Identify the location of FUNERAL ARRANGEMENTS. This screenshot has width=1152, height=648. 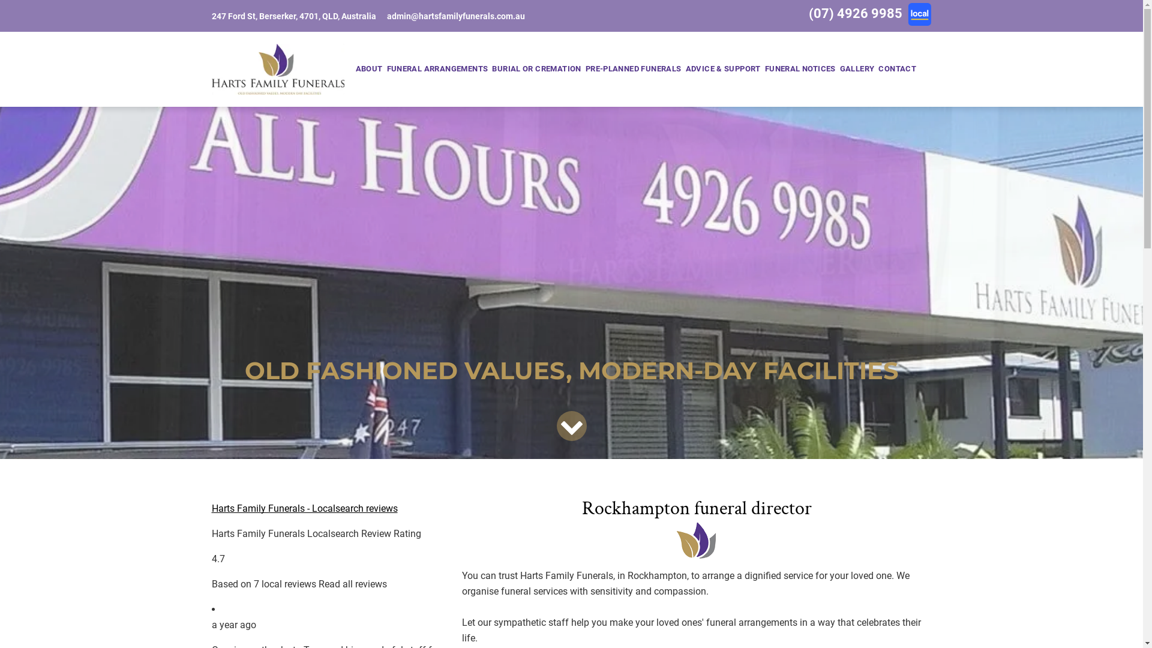
(437, 69).